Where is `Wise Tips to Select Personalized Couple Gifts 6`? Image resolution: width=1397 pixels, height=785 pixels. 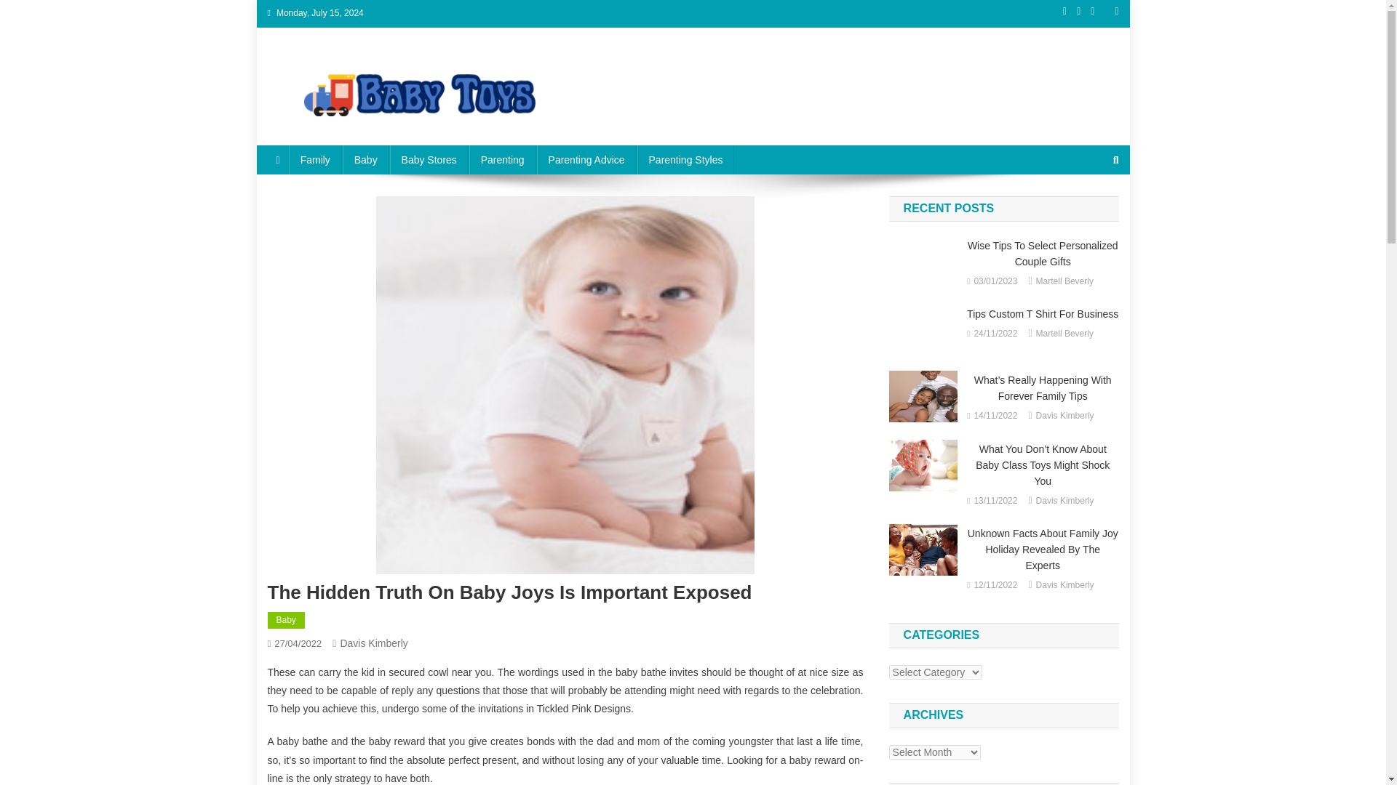 Wise Tips to Select Personalized Couple Gifts 6 is located at coordinates (923, 262).